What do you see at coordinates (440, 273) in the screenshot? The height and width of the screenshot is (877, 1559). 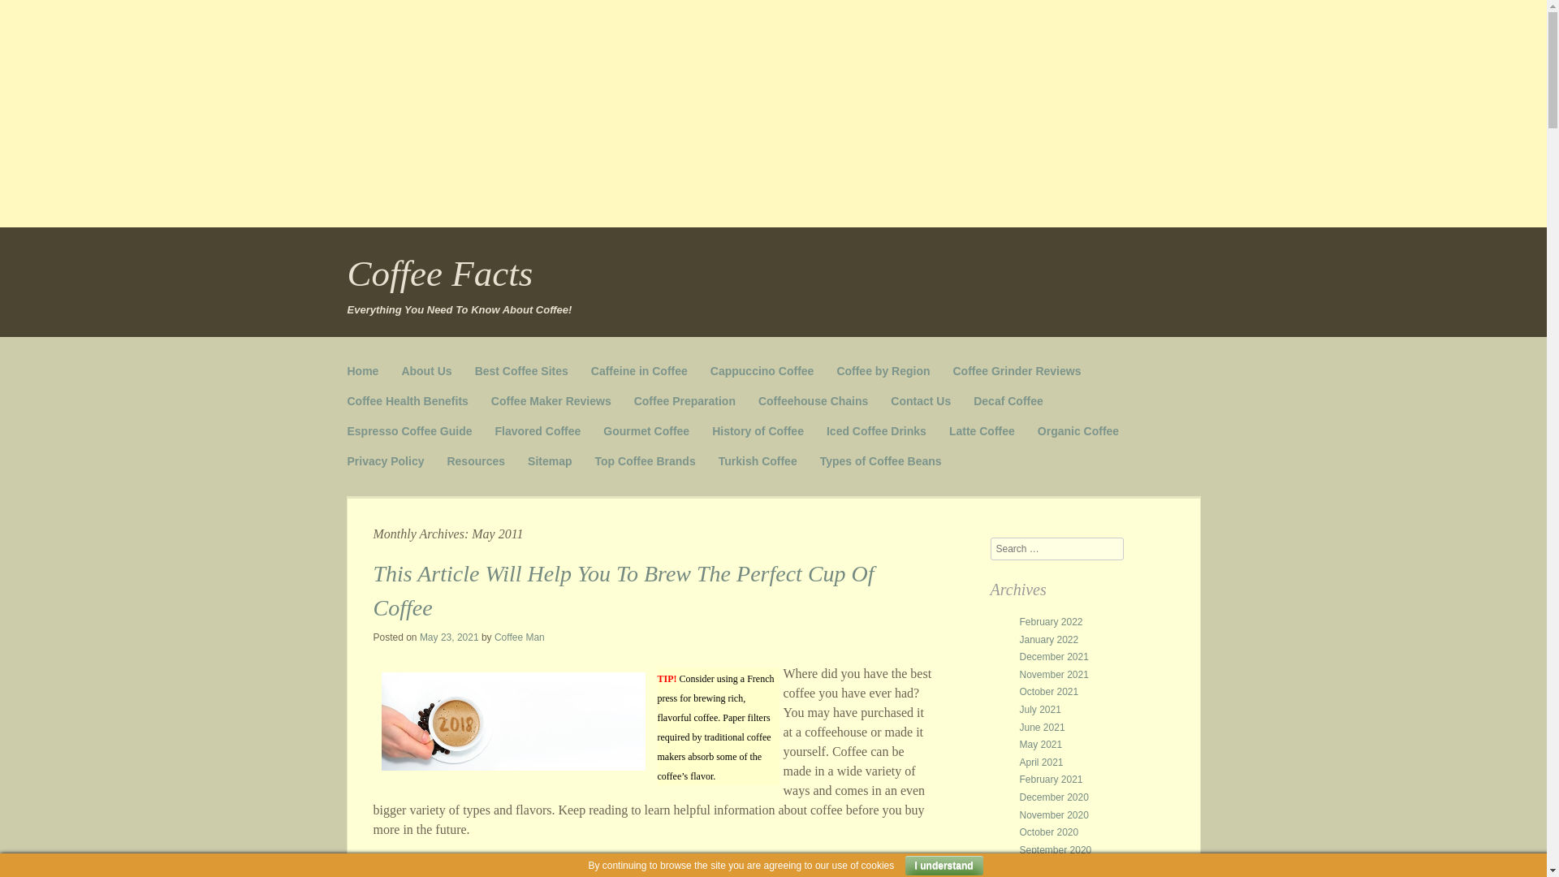 I see `Coffee Facts` at bounding box center [440, 273].